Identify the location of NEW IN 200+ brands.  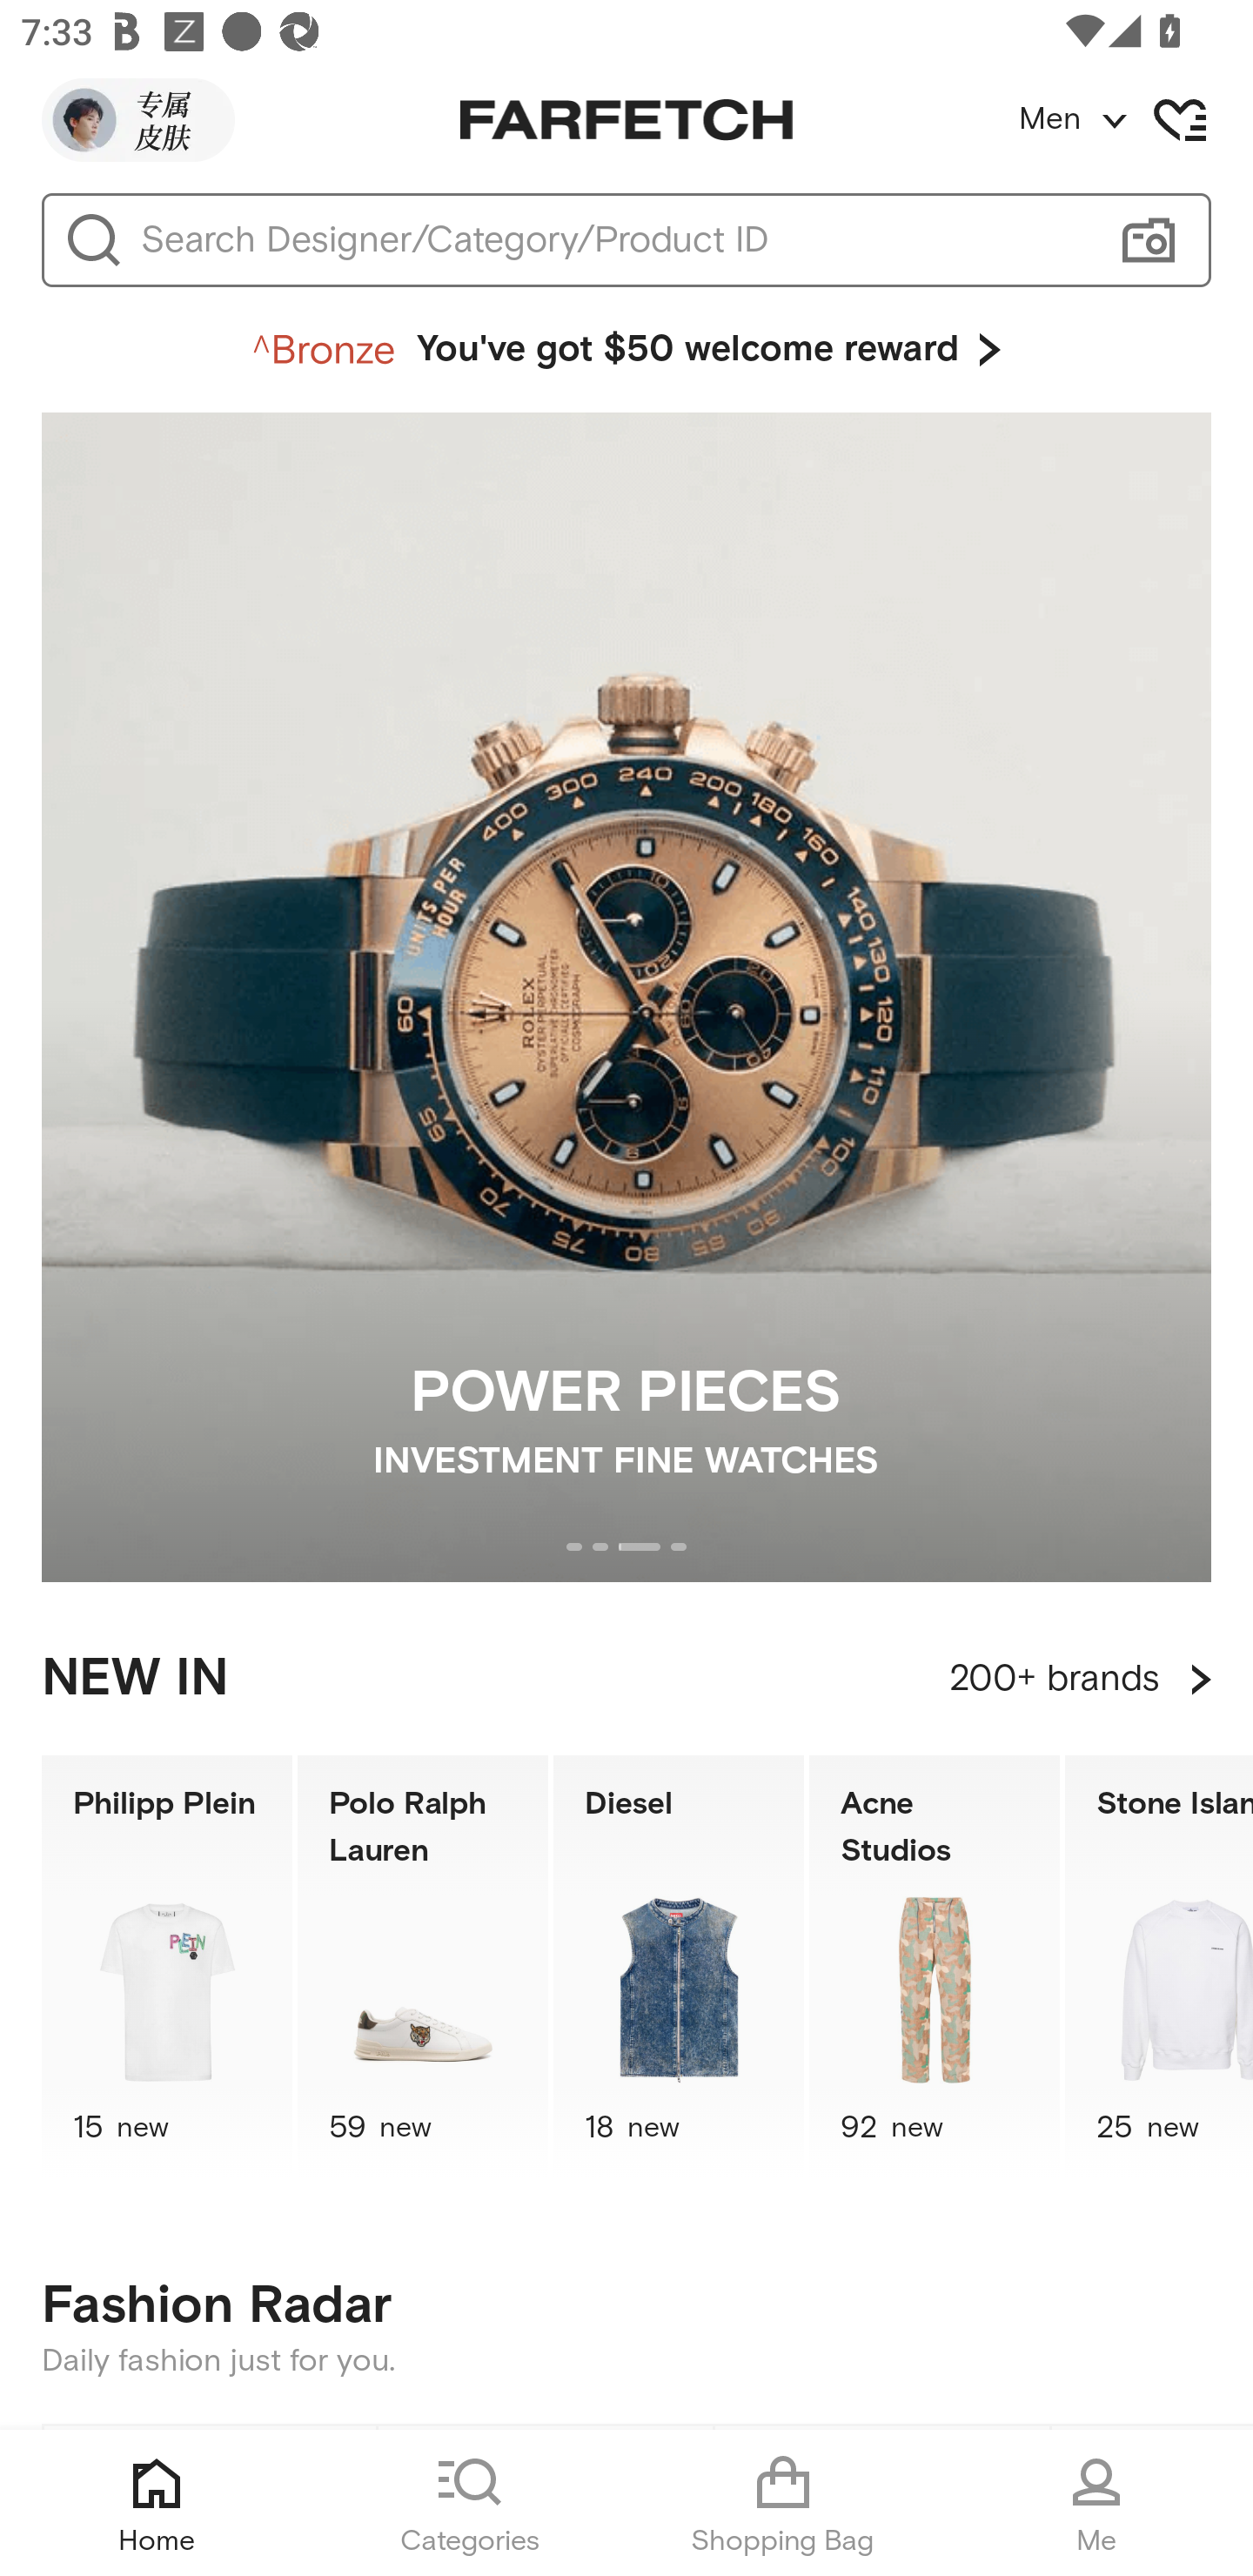
(626, 1679).